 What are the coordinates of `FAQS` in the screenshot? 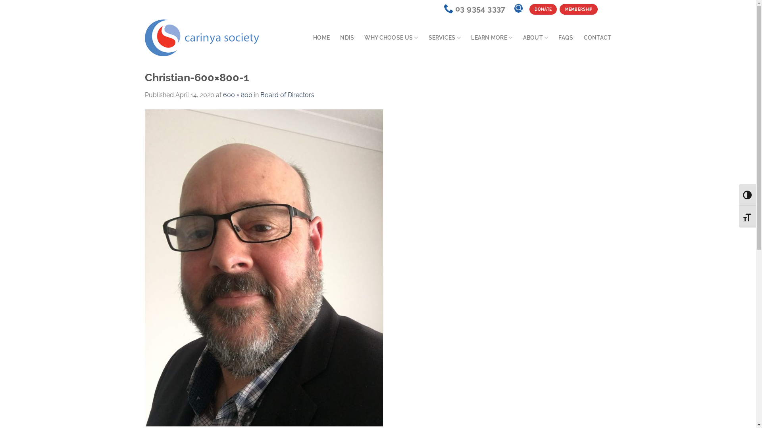 It's located at (566, 38).